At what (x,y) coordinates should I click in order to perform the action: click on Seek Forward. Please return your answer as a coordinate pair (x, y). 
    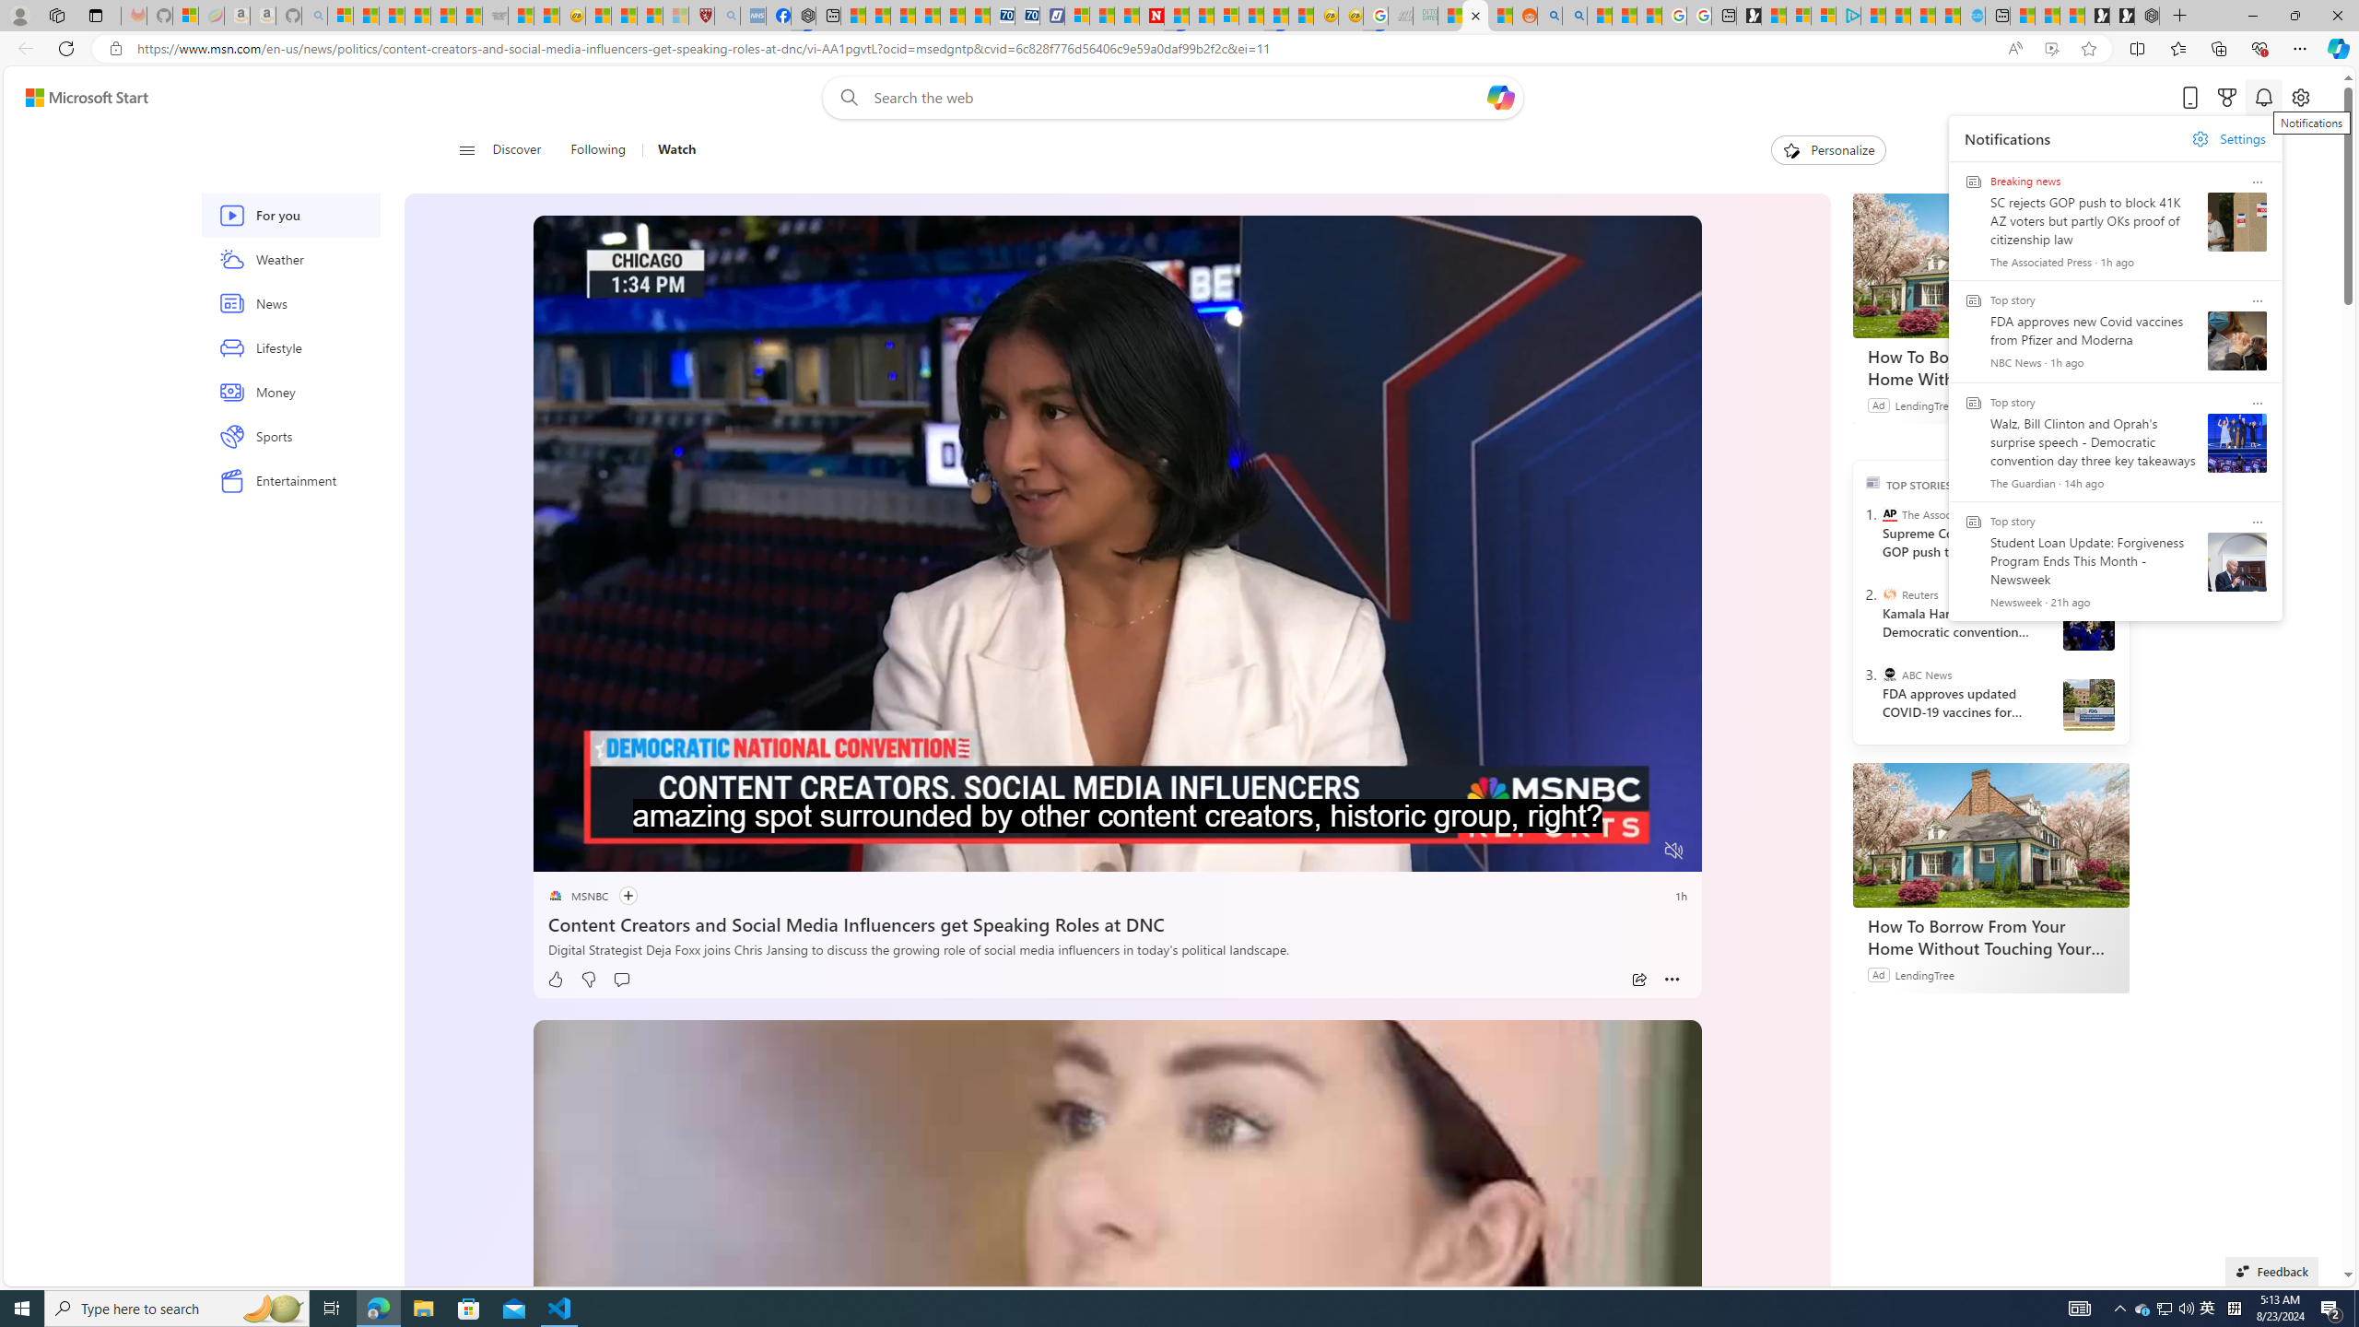
    Looking at the image, I should click on (634, 851).